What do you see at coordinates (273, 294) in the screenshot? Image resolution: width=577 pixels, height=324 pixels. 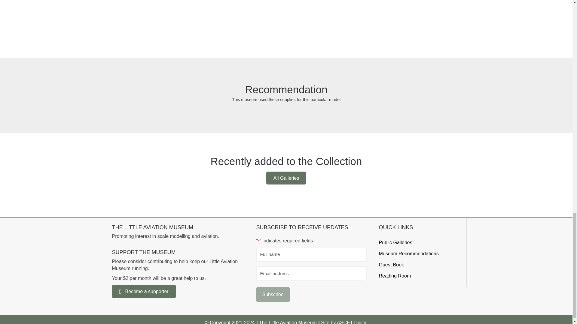 I see `Subscribe` at bounding box center [273, 294].